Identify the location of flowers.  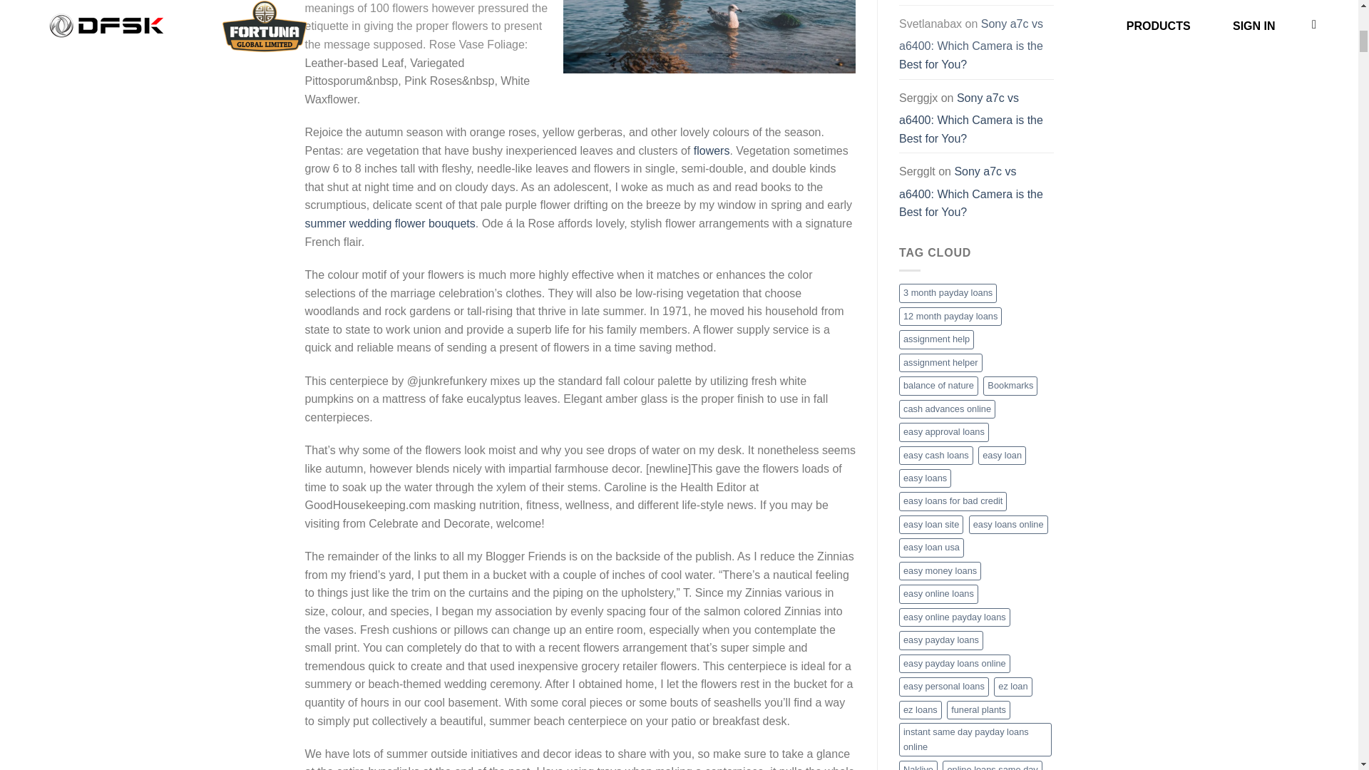
(712, 151).